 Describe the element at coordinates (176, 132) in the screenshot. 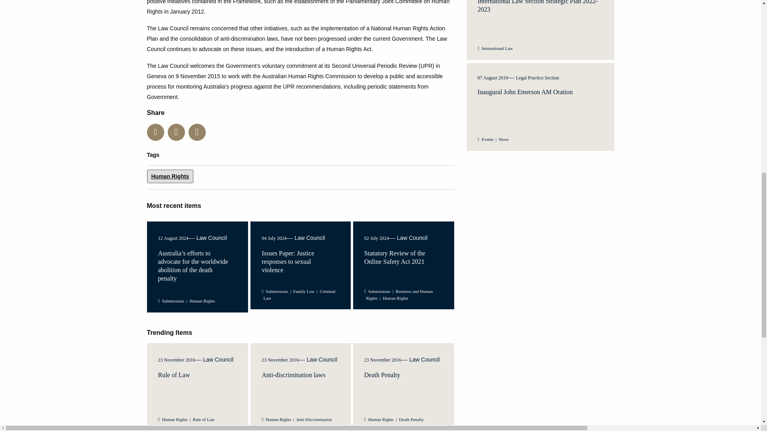

I see `share this page on linkedin` at that location.